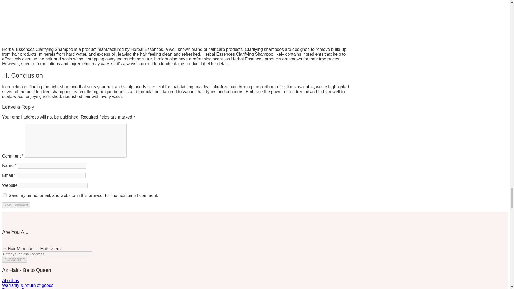 The image size is (514, 289). Describe the element at coordinates (14, 260) in the screenshot. I see `SUBSCRIBE` at that location.